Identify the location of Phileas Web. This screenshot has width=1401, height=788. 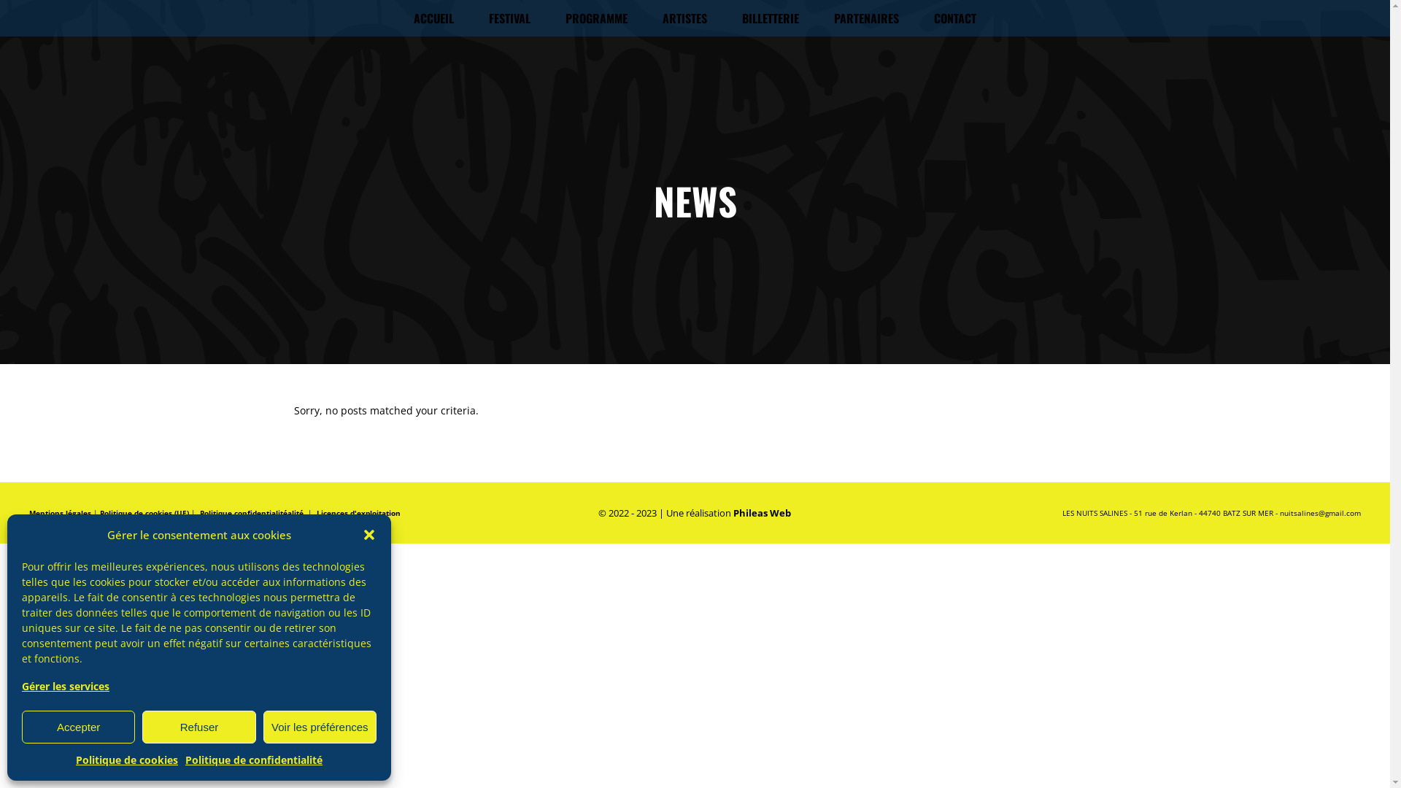
(762, 513).